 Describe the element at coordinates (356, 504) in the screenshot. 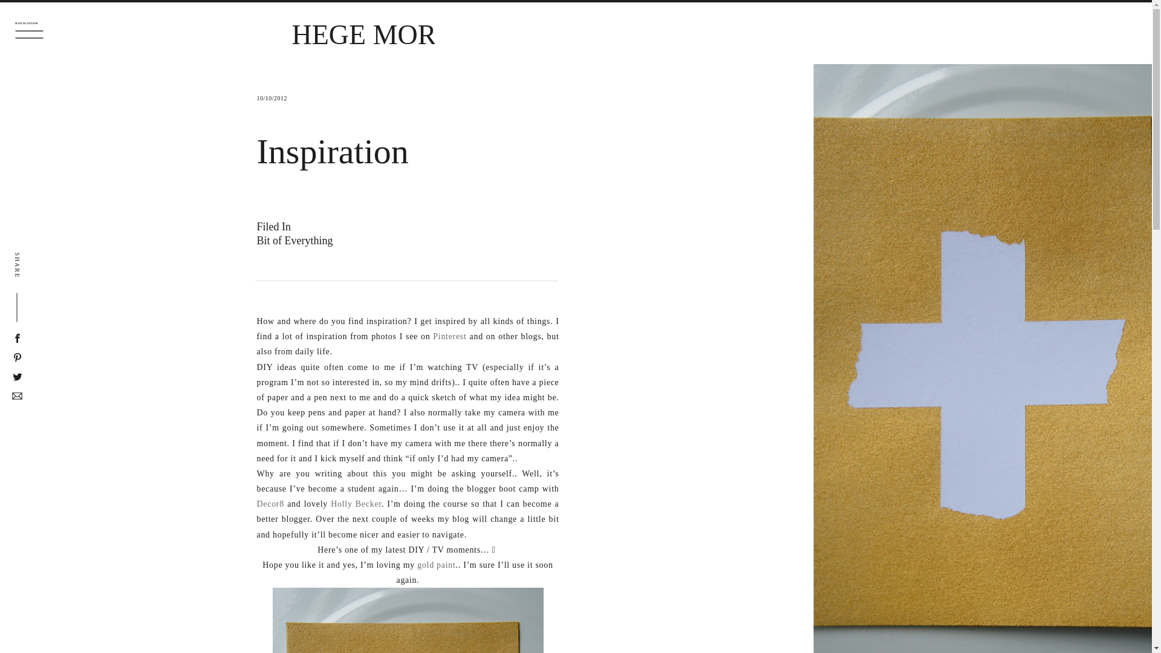

I see `Holly Becker` at that location.